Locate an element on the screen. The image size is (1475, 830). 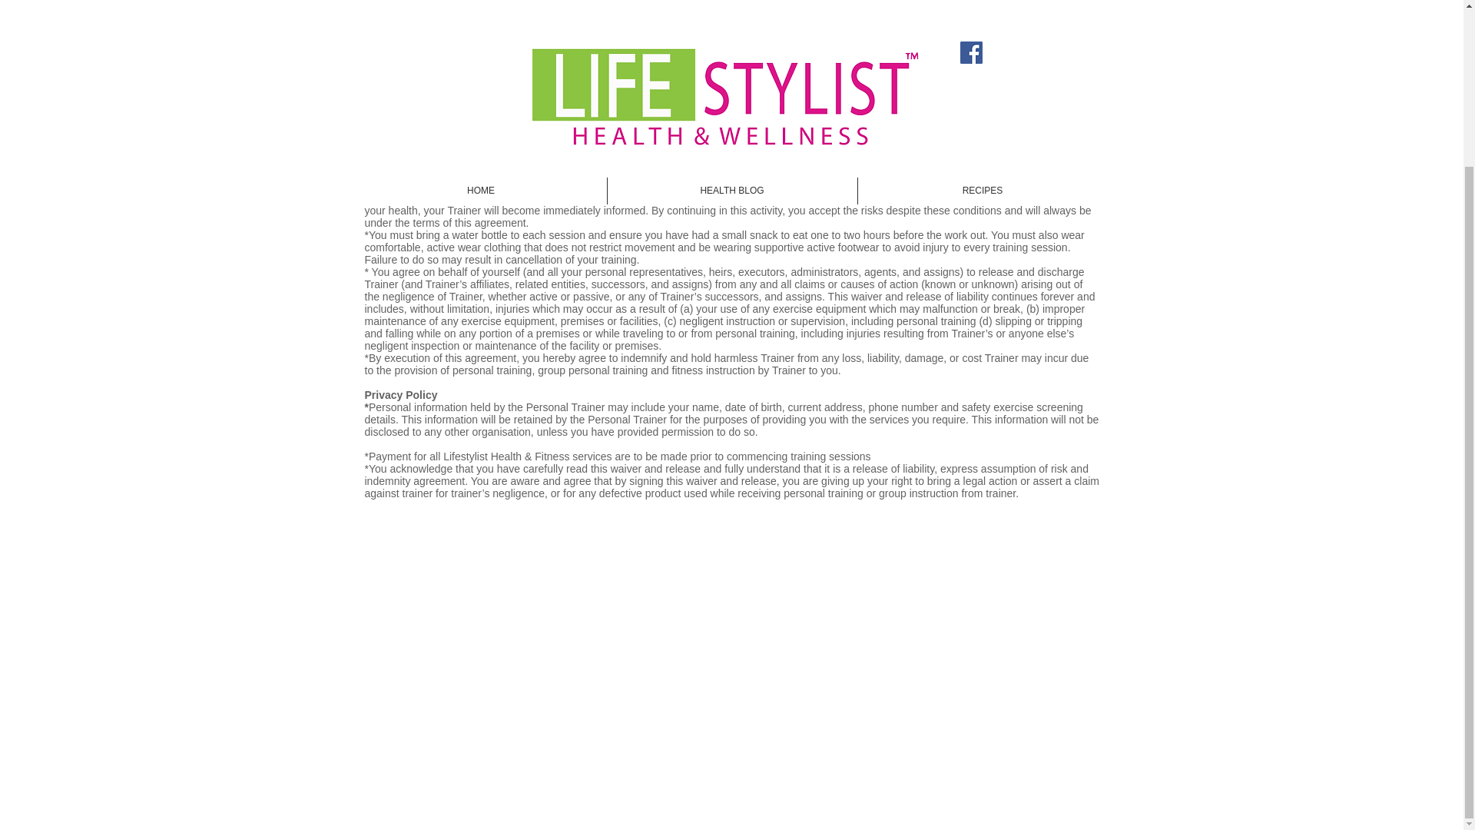
HOME is located at coordinates (481, 3).